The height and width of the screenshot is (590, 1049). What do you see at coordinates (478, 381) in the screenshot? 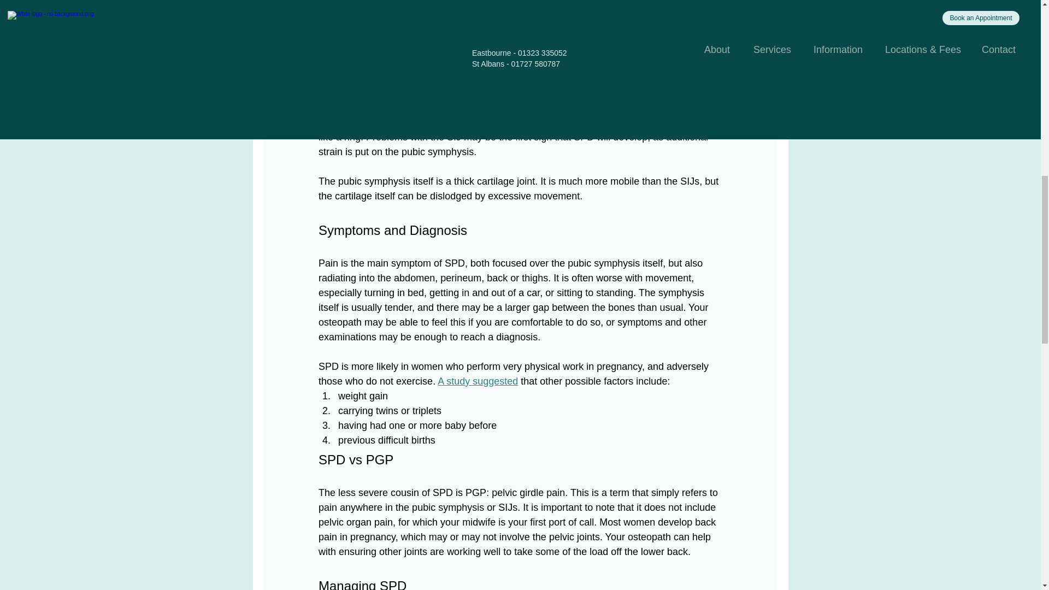
I see `A study suggested` at bounding box center [478, 381].